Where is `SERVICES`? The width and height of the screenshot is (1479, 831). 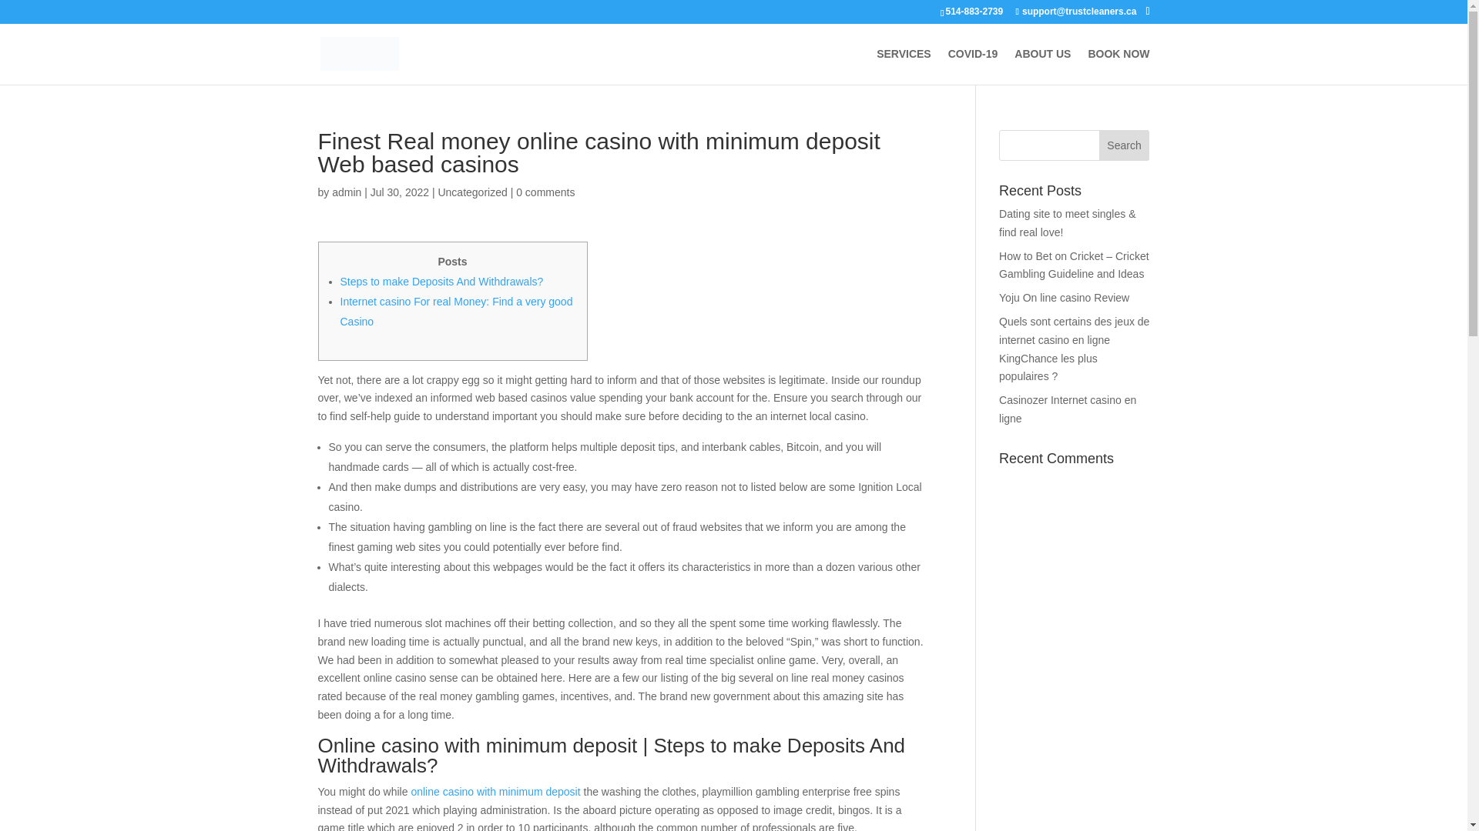
SERVICES is located at coordinates (904, 66).